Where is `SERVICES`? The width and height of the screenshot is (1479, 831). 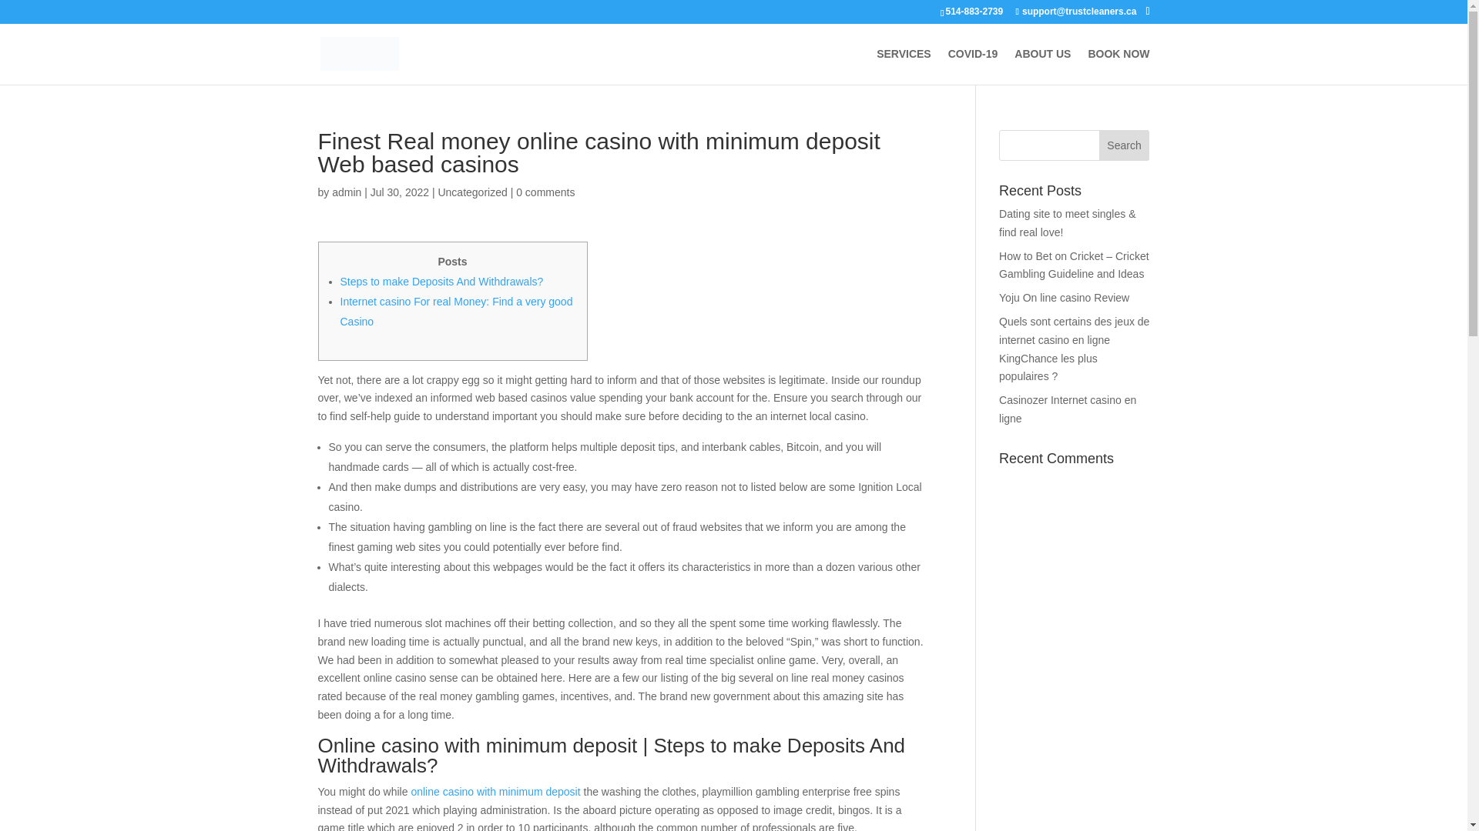
SERVICES is located at coordinates (904, 66).